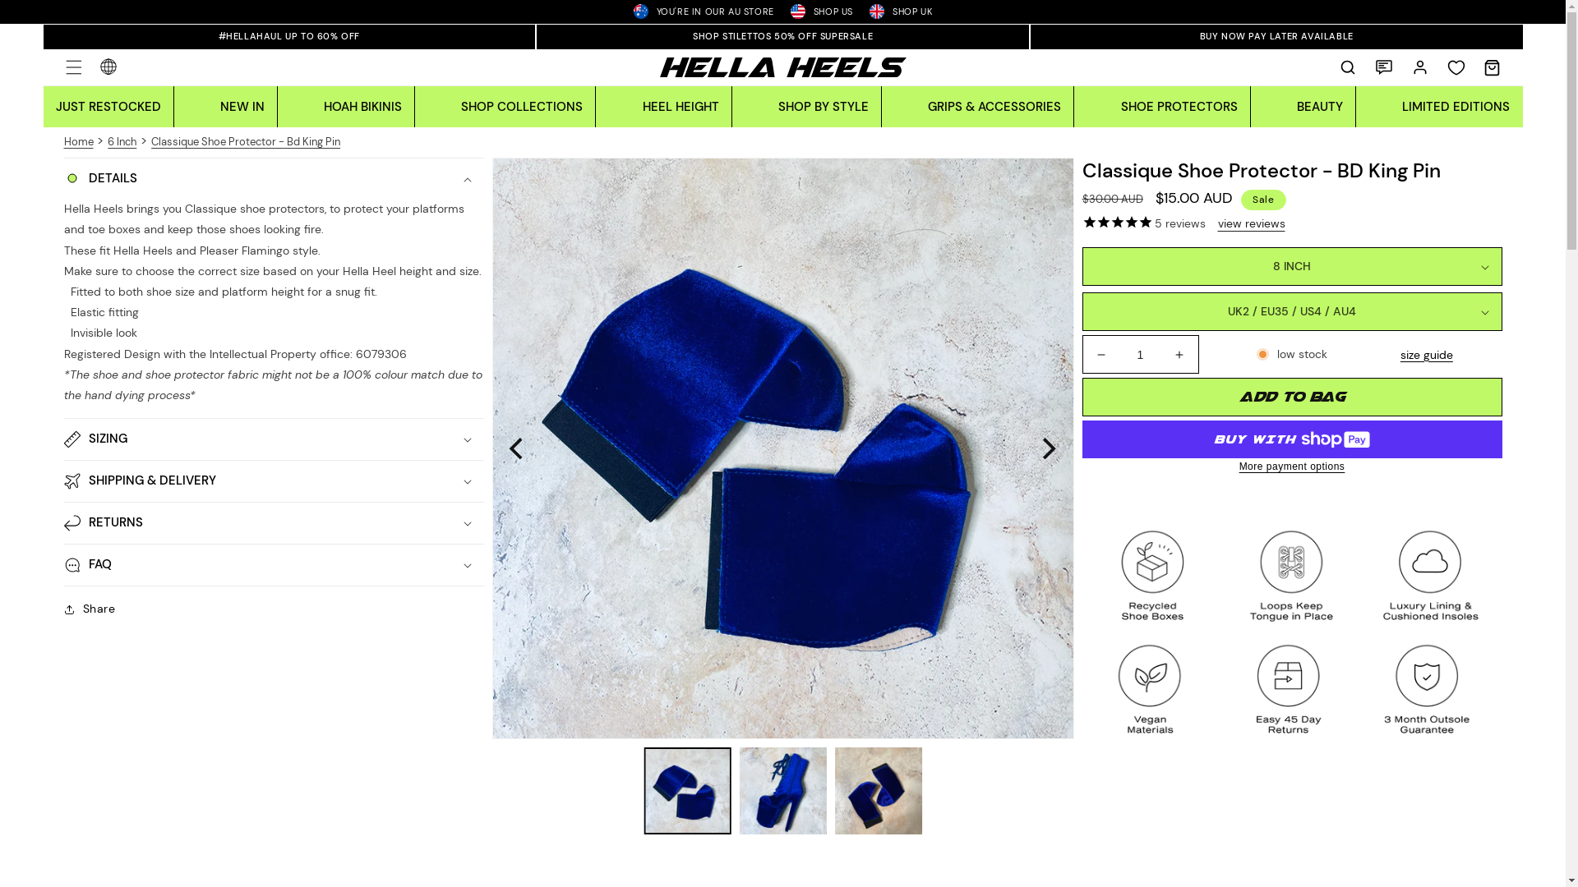 The image size is (1578, 887). I want to click on SHOE PROTECTORS, so click(1179, 107).